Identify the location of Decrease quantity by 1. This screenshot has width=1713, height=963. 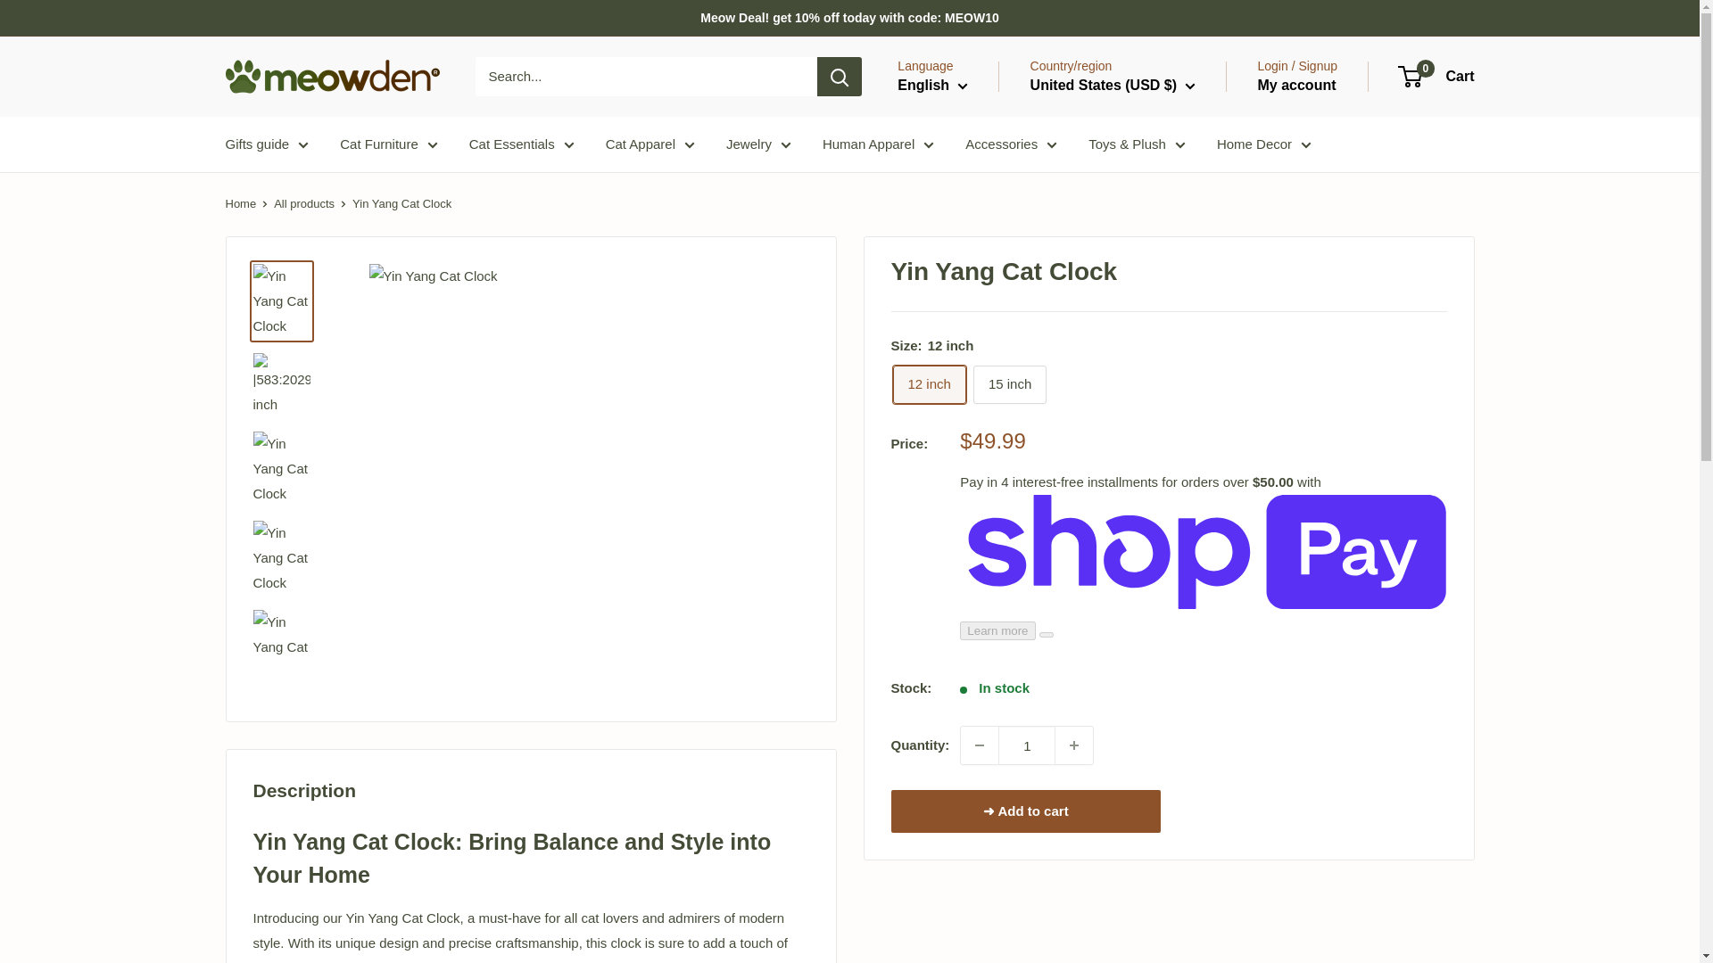
(980, 745).